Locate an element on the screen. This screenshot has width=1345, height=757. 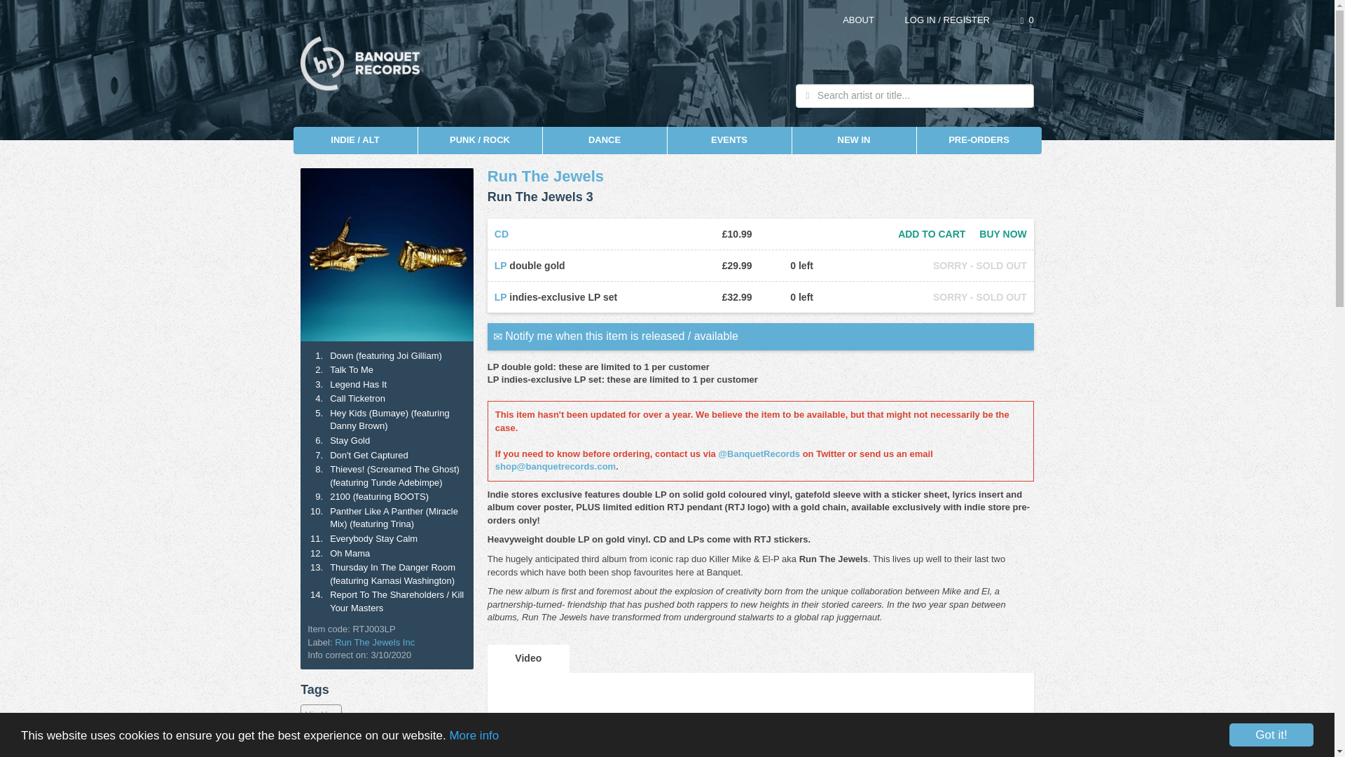
BUY NOW is located at coordinates (995, 234).